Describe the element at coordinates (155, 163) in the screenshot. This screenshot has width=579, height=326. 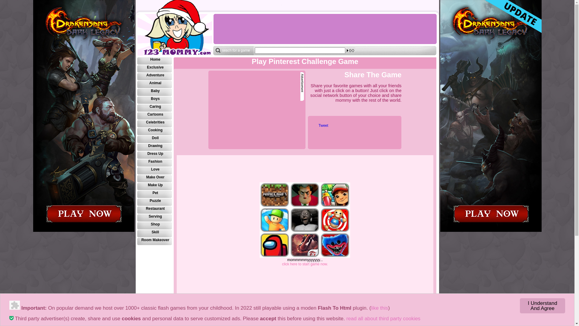
I see `Fashion` at that location.